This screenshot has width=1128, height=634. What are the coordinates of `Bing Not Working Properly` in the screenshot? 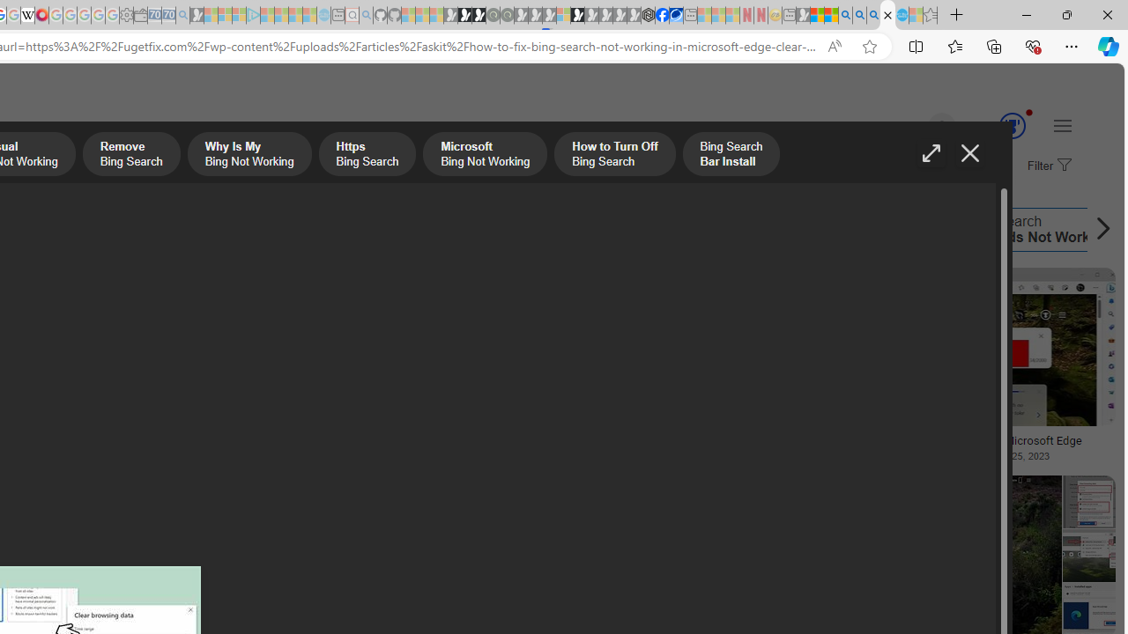 It's located at (565, 229).